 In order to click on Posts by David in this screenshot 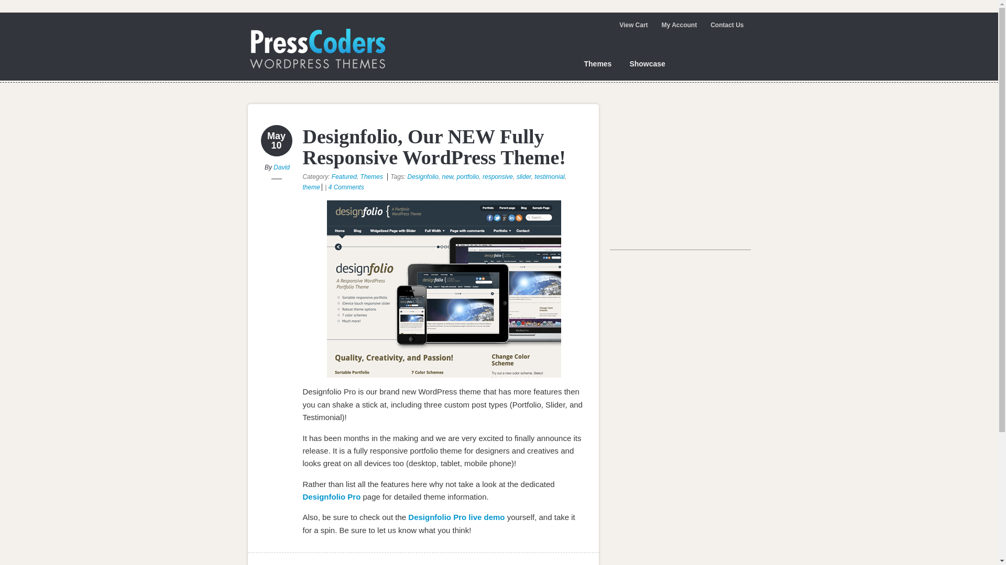, I will do `click(281, 167)`.